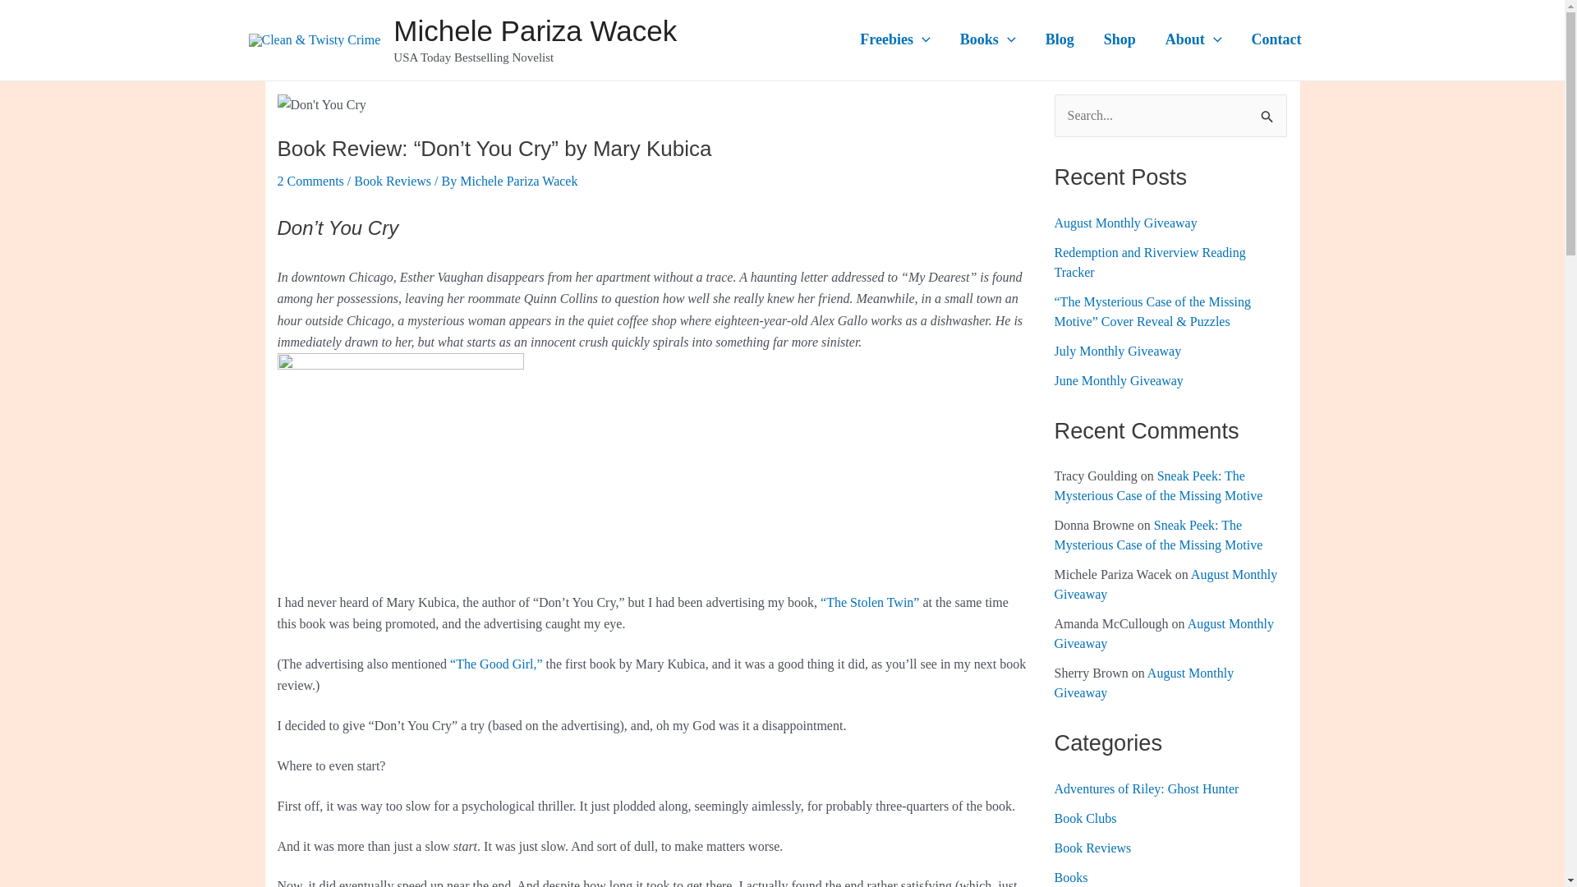 This screenshot has height=887, width=1577. I want to click on View all posts by Michele Pariza Wacek, so click(518, 181).